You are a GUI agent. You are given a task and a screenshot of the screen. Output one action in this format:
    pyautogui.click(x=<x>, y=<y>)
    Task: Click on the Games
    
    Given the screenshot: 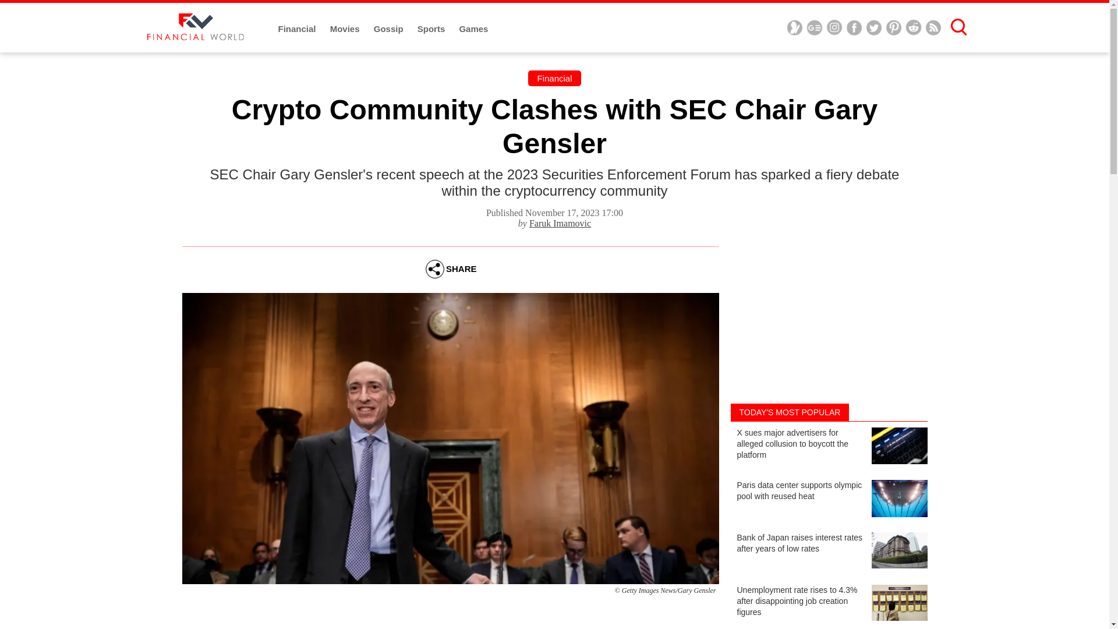 What is the action you would take?
    pyautogui.click(x=473, y=29)
    